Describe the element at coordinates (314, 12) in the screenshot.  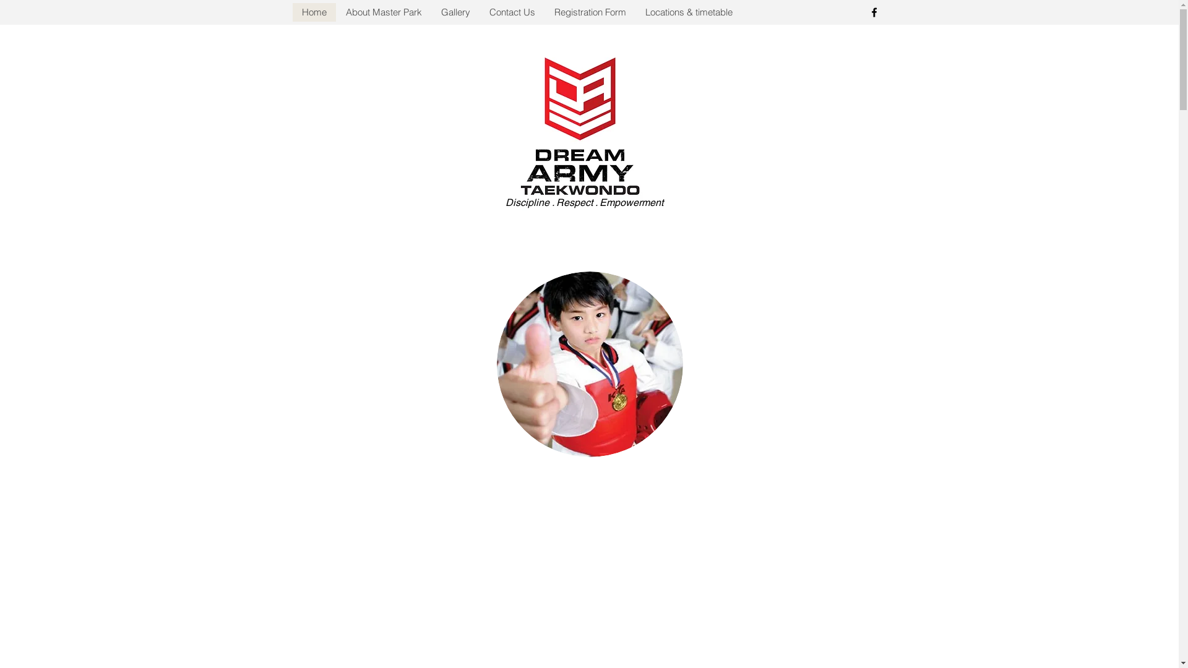
I see `Home` at that location.